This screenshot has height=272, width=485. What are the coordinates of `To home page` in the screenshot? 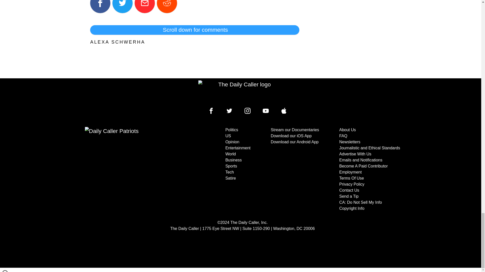 It's located at (243, 92).